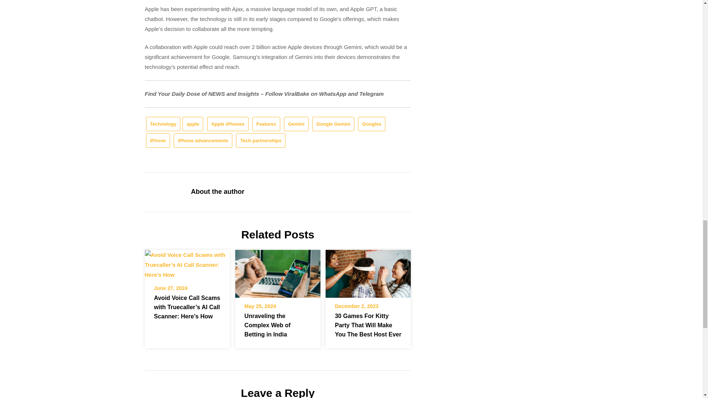 This screenshot has width=708, height=398. What do you see at coordinates (278, 271) in the screenshot?
I see `Unraveling the Complex Web of Betting in India` at bounding box center [278, 271].